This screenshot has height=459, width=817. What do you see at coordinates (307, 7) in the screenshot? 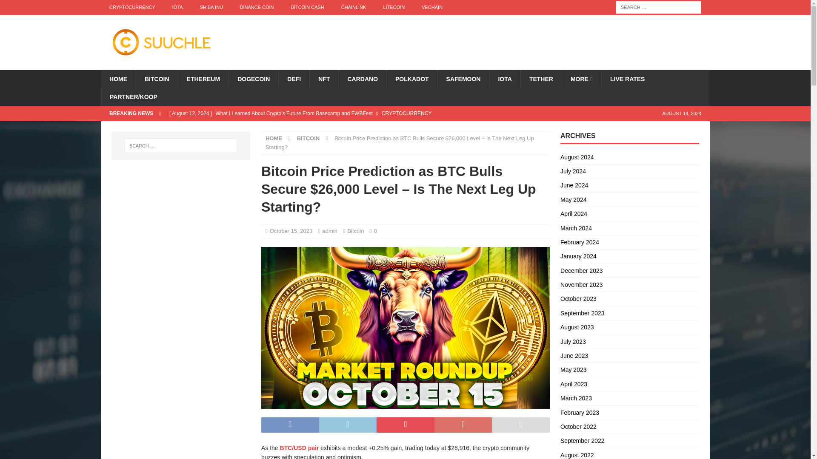
I see `BITCOIN CASH` at bounding box center [307, 7].